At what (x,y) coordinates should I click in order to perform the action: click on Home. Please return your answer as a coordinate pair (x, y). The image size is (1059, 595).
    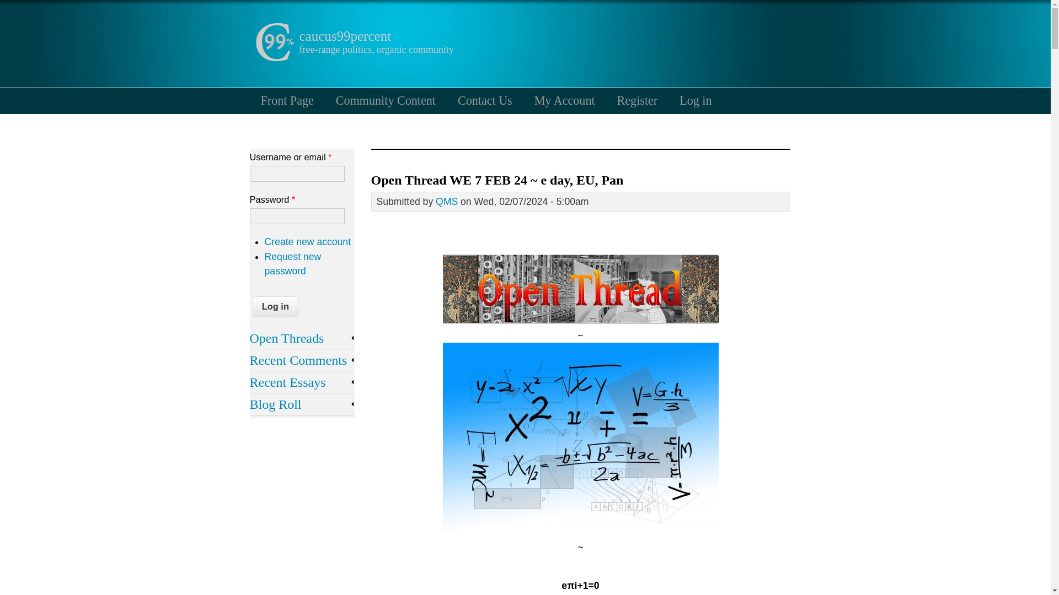
    Looking at the image, I should click on (344, 36).